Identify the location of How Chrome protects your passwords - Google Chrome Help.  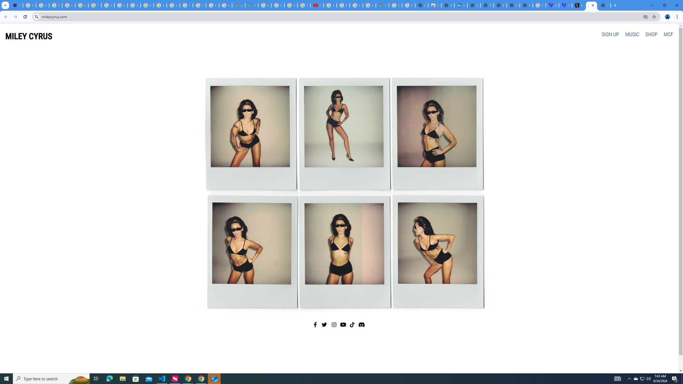
(330, 5).